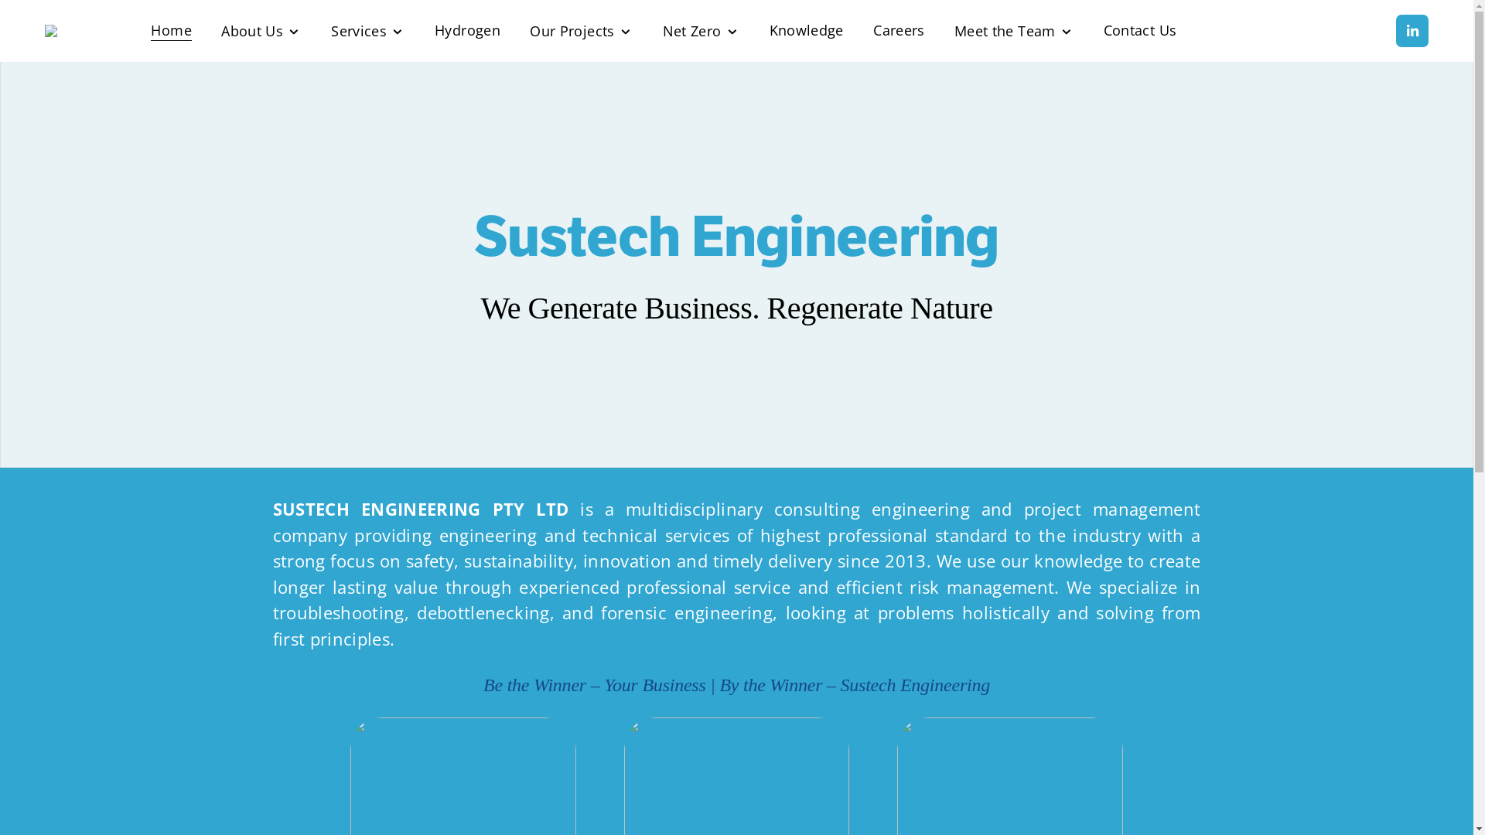  I want to click on About Us, so click(261, 31).